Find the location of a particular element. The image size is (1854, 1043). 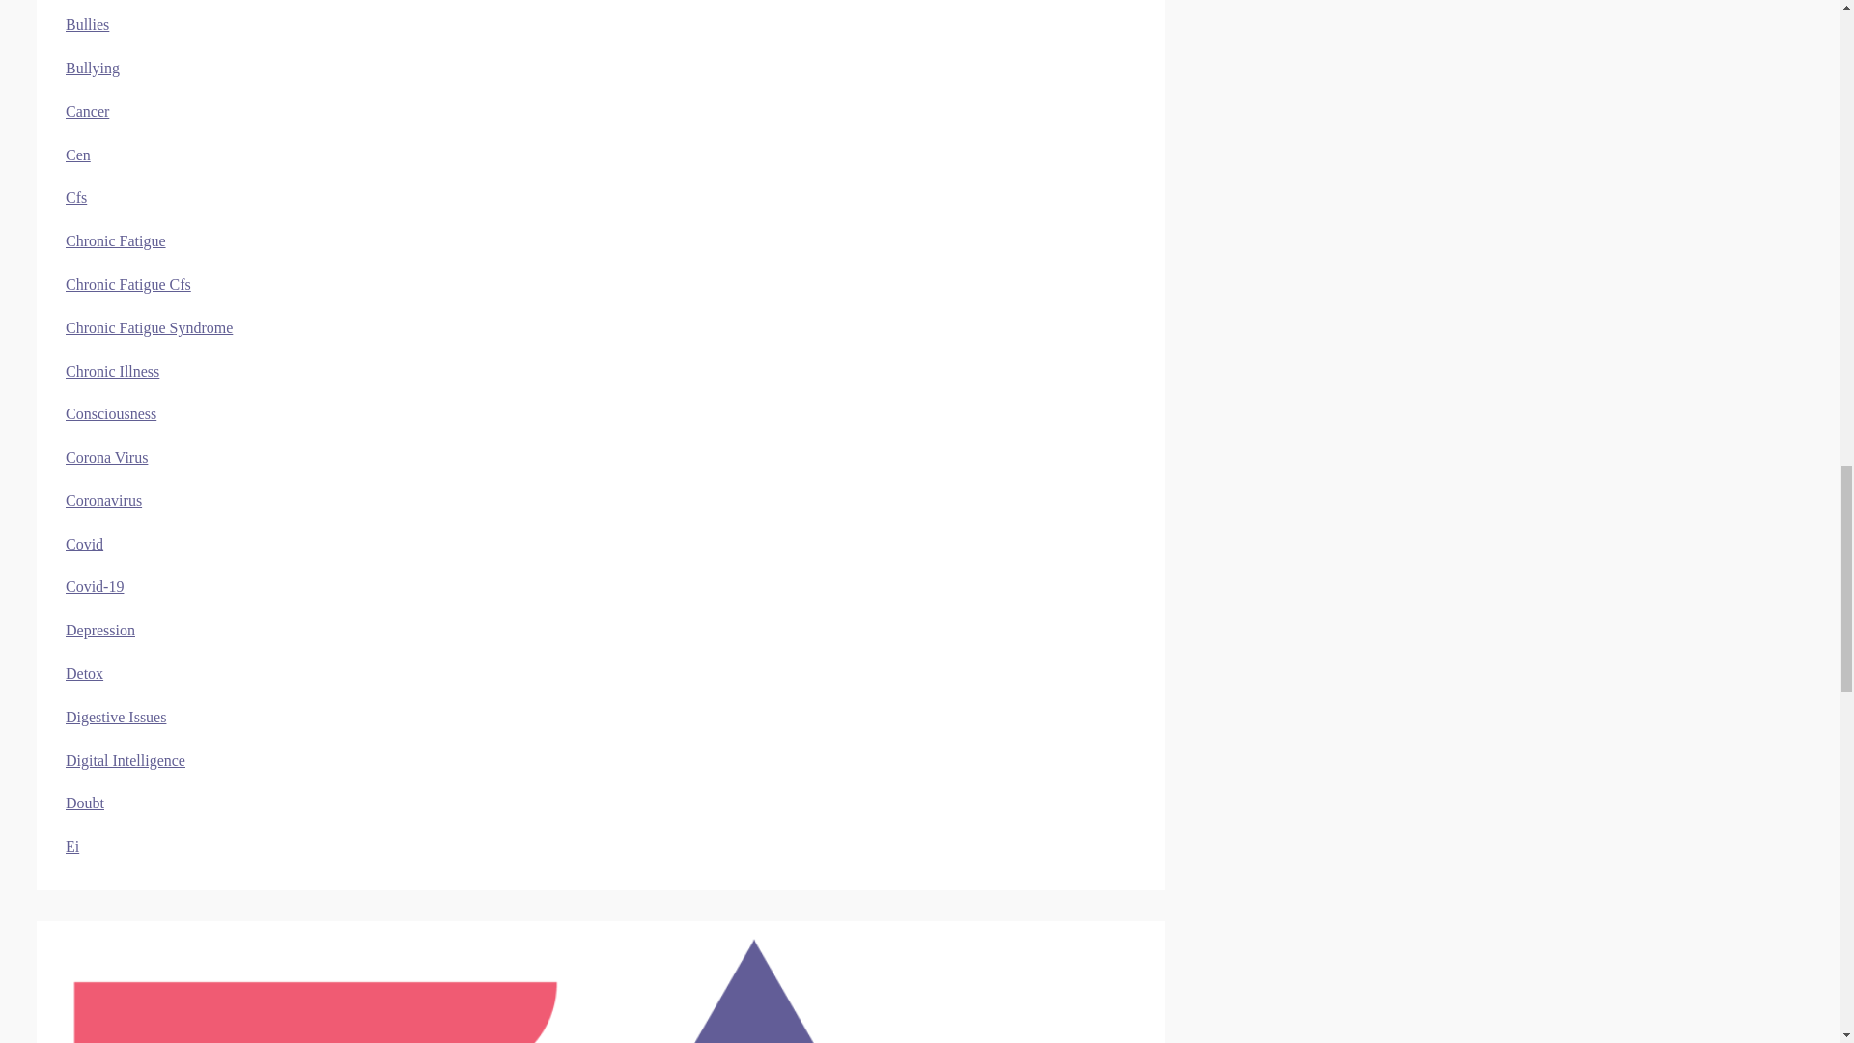

Chronic Fatigue Syndrome is located at coordinates (149, 326).